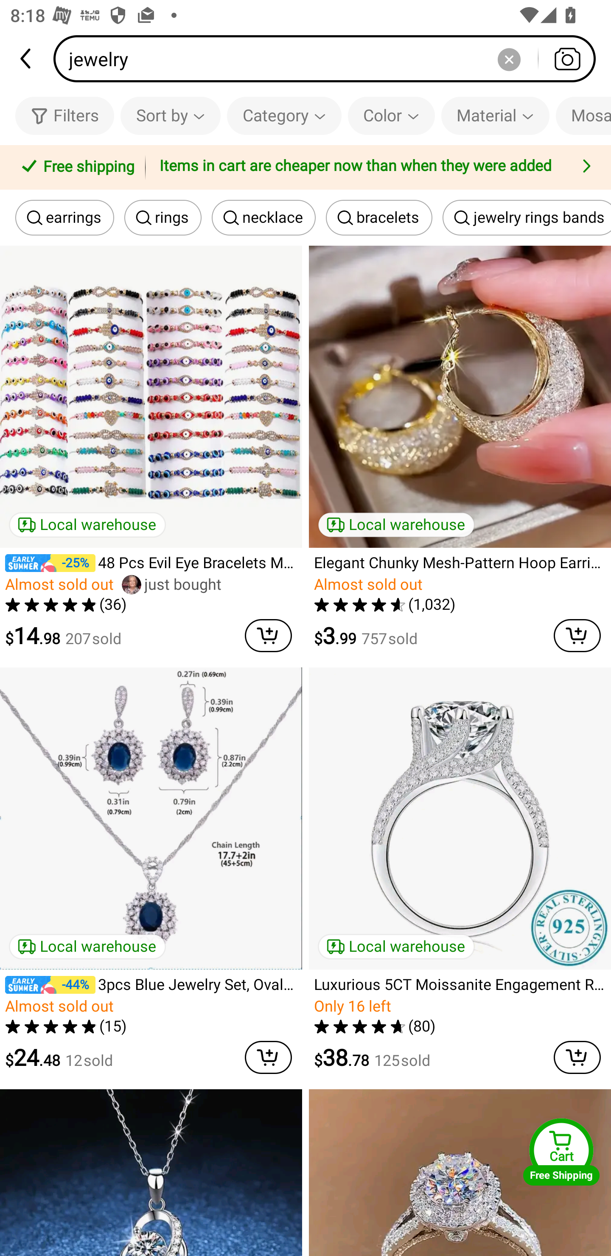 Image resolution: width=611 pixels, height=1256 pixels. Describe the element at coordinates (170, 115) in the screenshot. I see `Sort by` at that location.